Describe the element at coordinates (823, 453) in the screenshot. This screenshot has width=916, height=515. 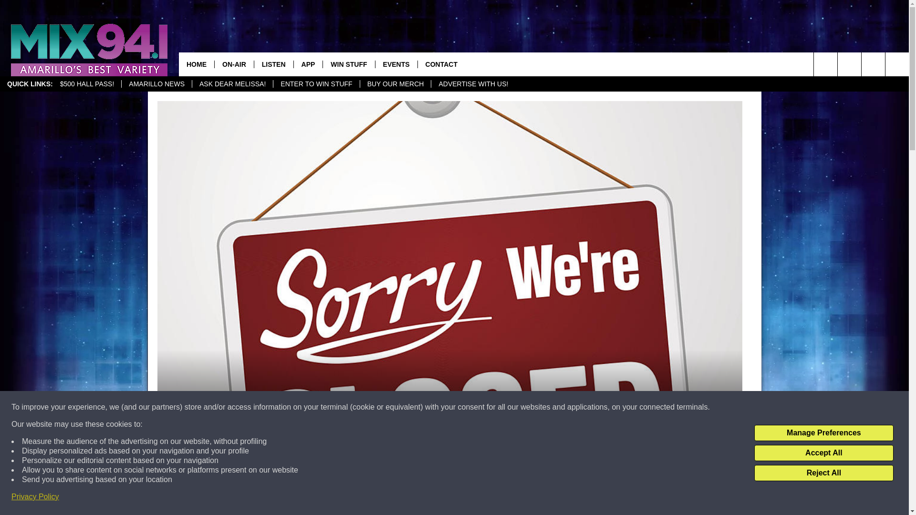
I see `Accept All` at that location.